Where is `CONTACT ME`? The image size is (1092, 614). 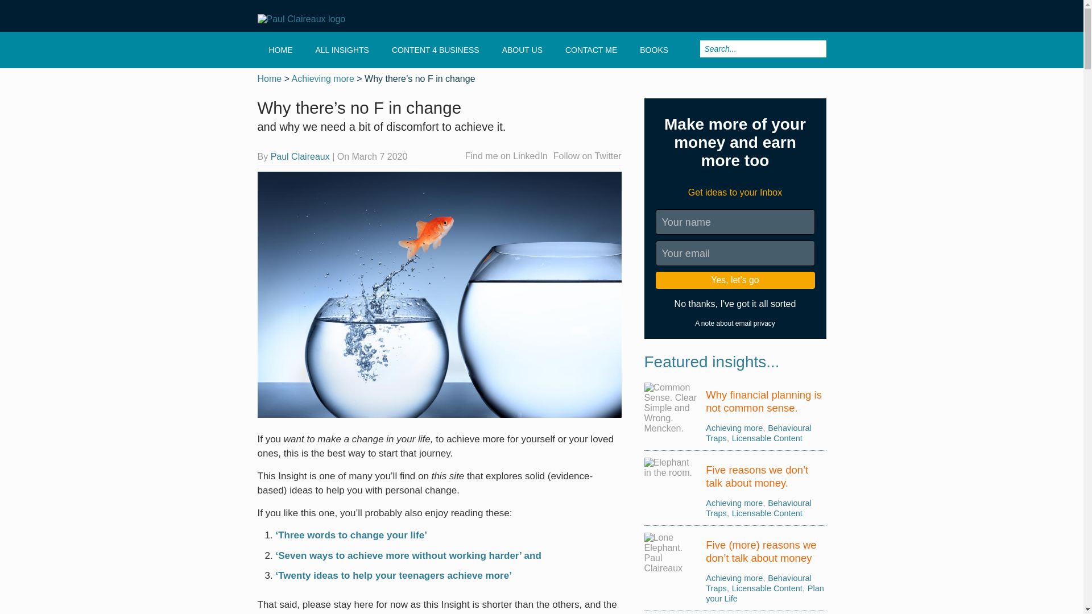
CONTACT ME is located at coordinates (591, 50).